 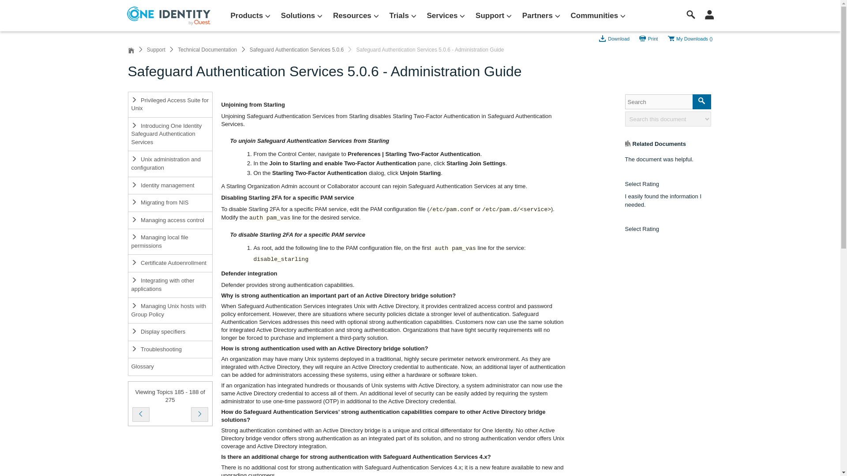 I want to click on Solutions, so click(x=302, y=16).